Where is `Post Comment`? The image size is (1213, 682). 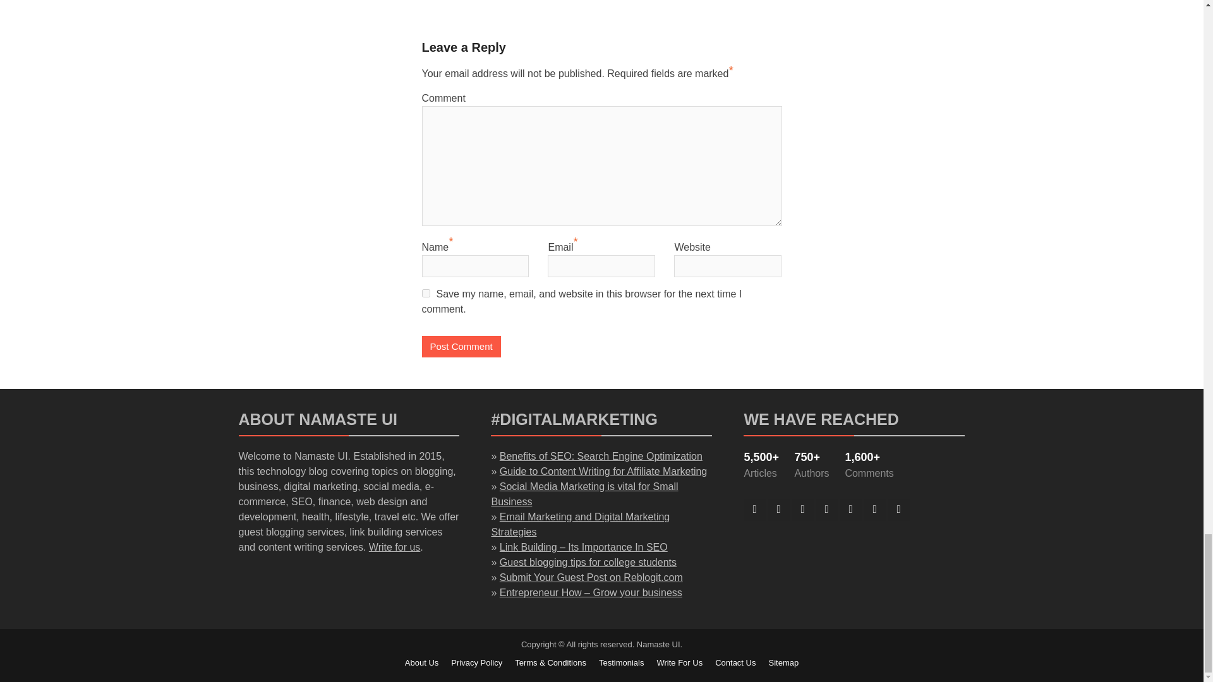 Post Comment is located at coordinates (461, 347).